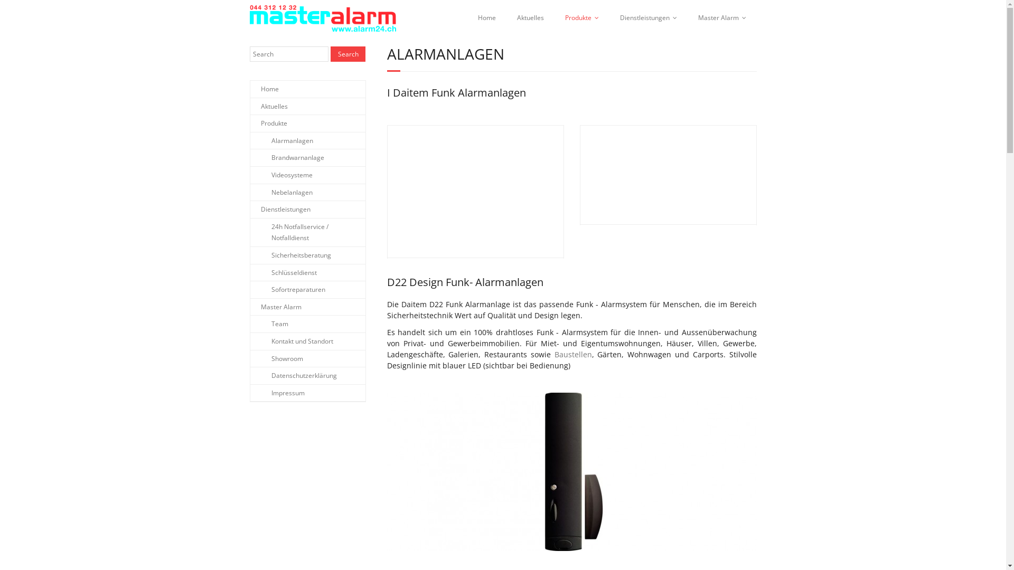  I want to click on Sicherheitsberatung, so click(290, 255).